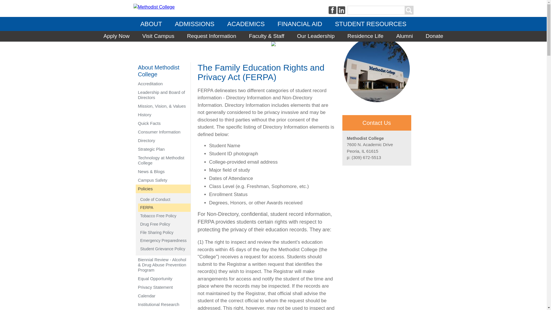 The width and height of the screenshot is (551, 310). I want to click on Quick Facts, so click(163, 123).